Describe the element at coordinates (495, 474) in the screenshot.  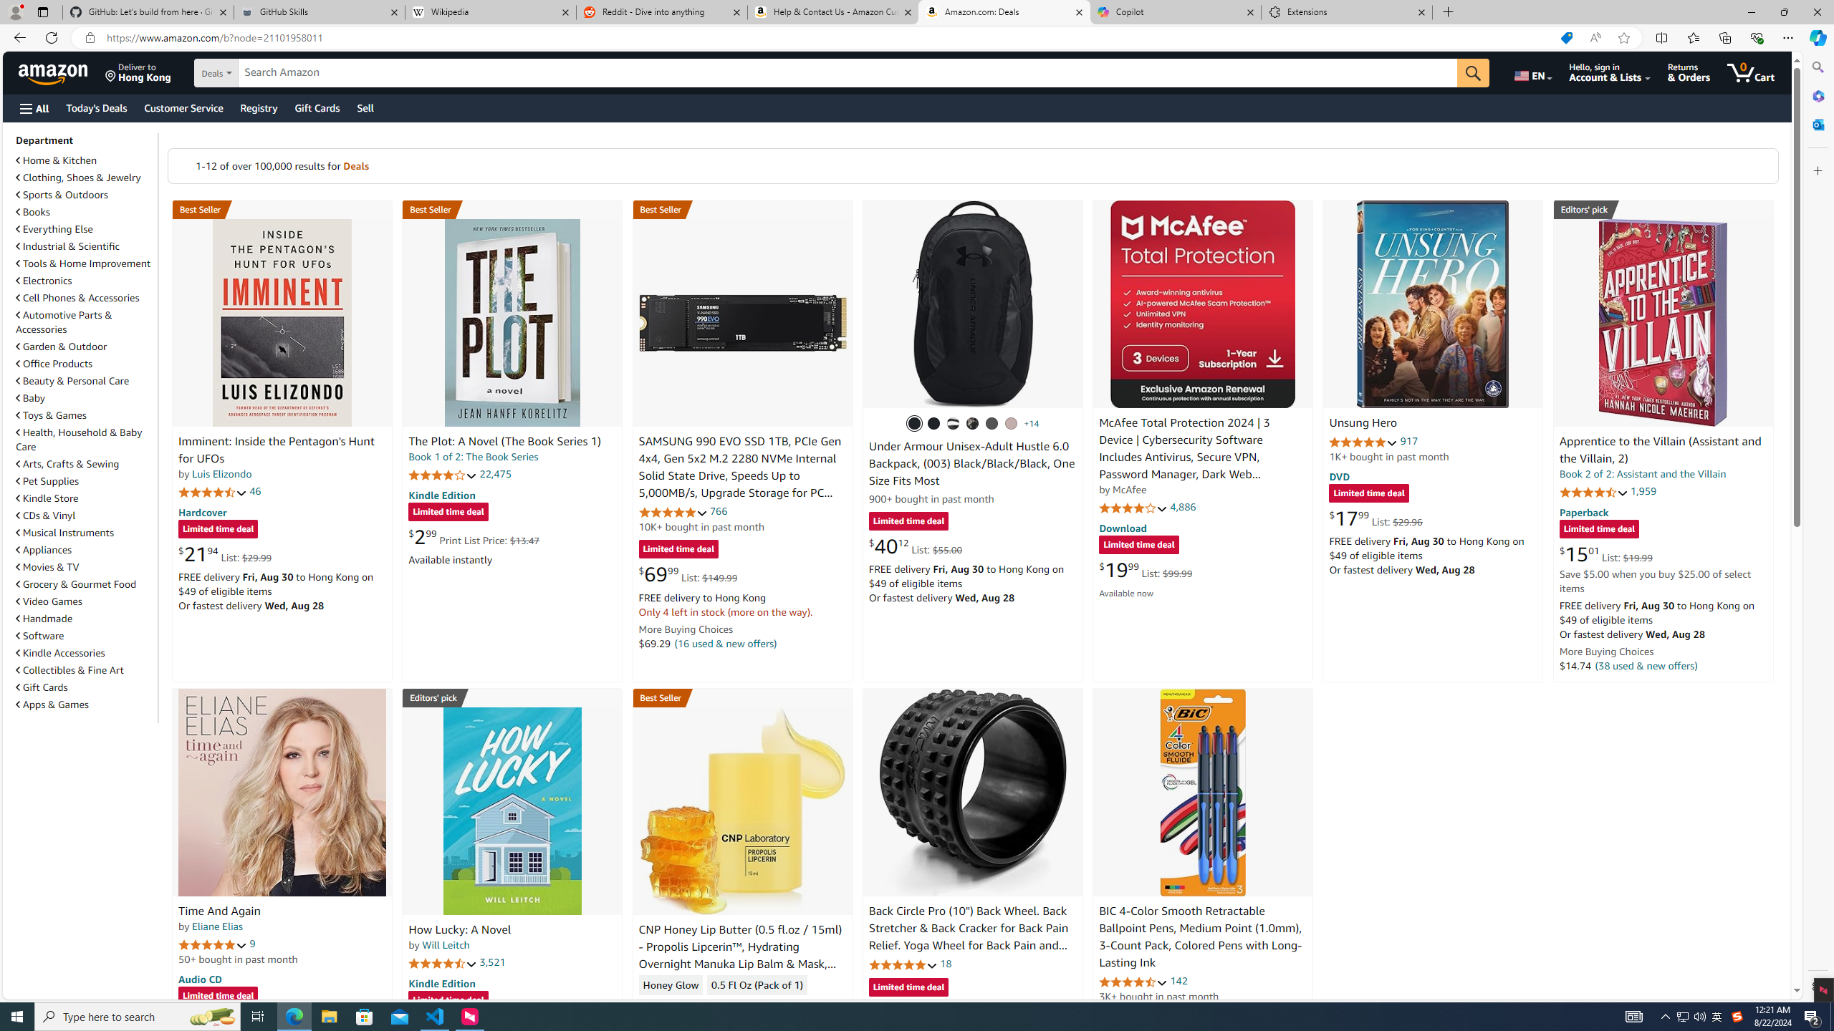
I see `22,475` at that location.